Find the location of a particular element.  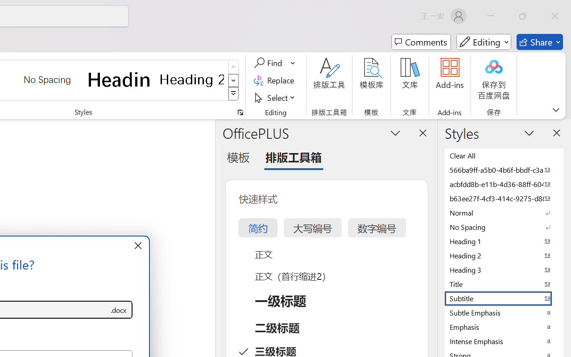

Emphasis is located at coordinates (504, 327).